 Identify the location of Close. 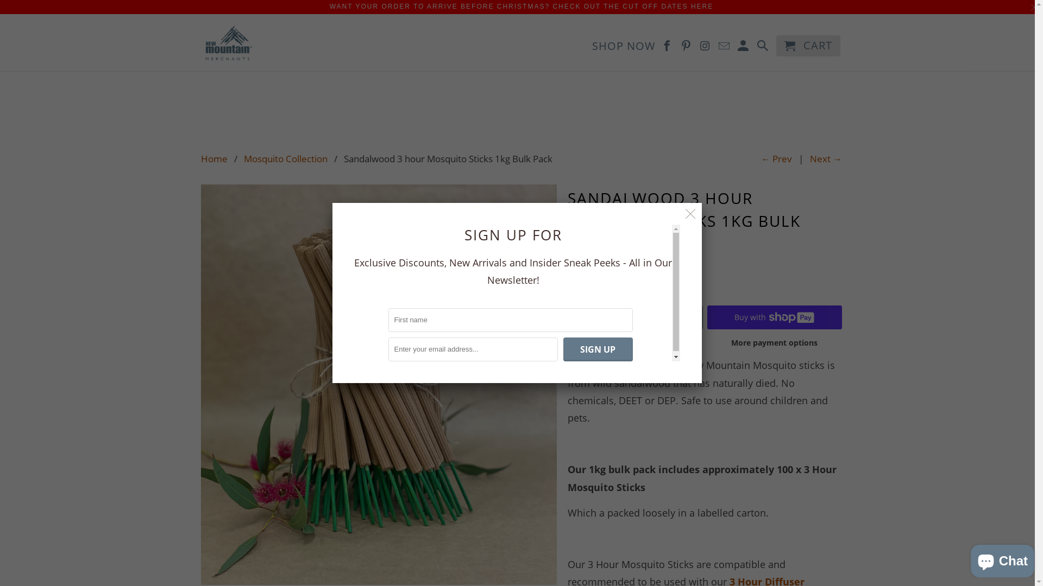
(691, 214).